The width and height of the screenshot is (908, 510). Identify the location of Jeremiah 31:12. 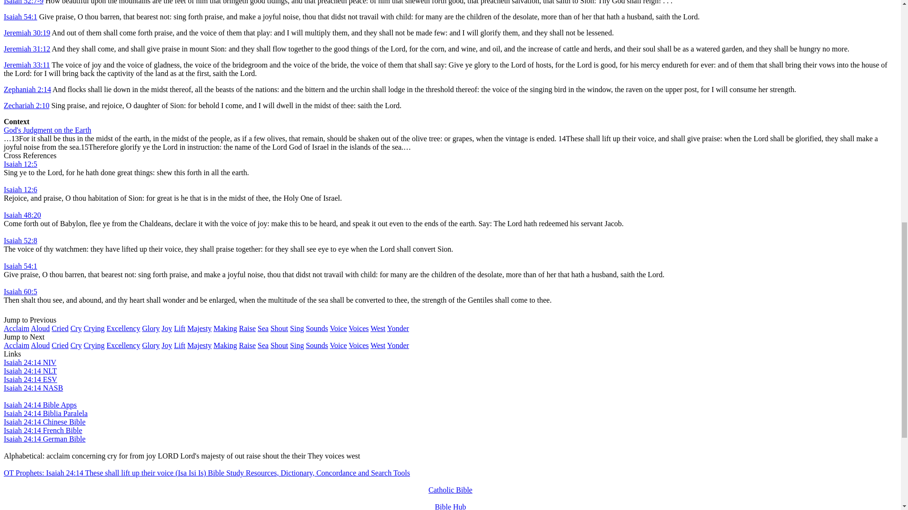
(26, 49).